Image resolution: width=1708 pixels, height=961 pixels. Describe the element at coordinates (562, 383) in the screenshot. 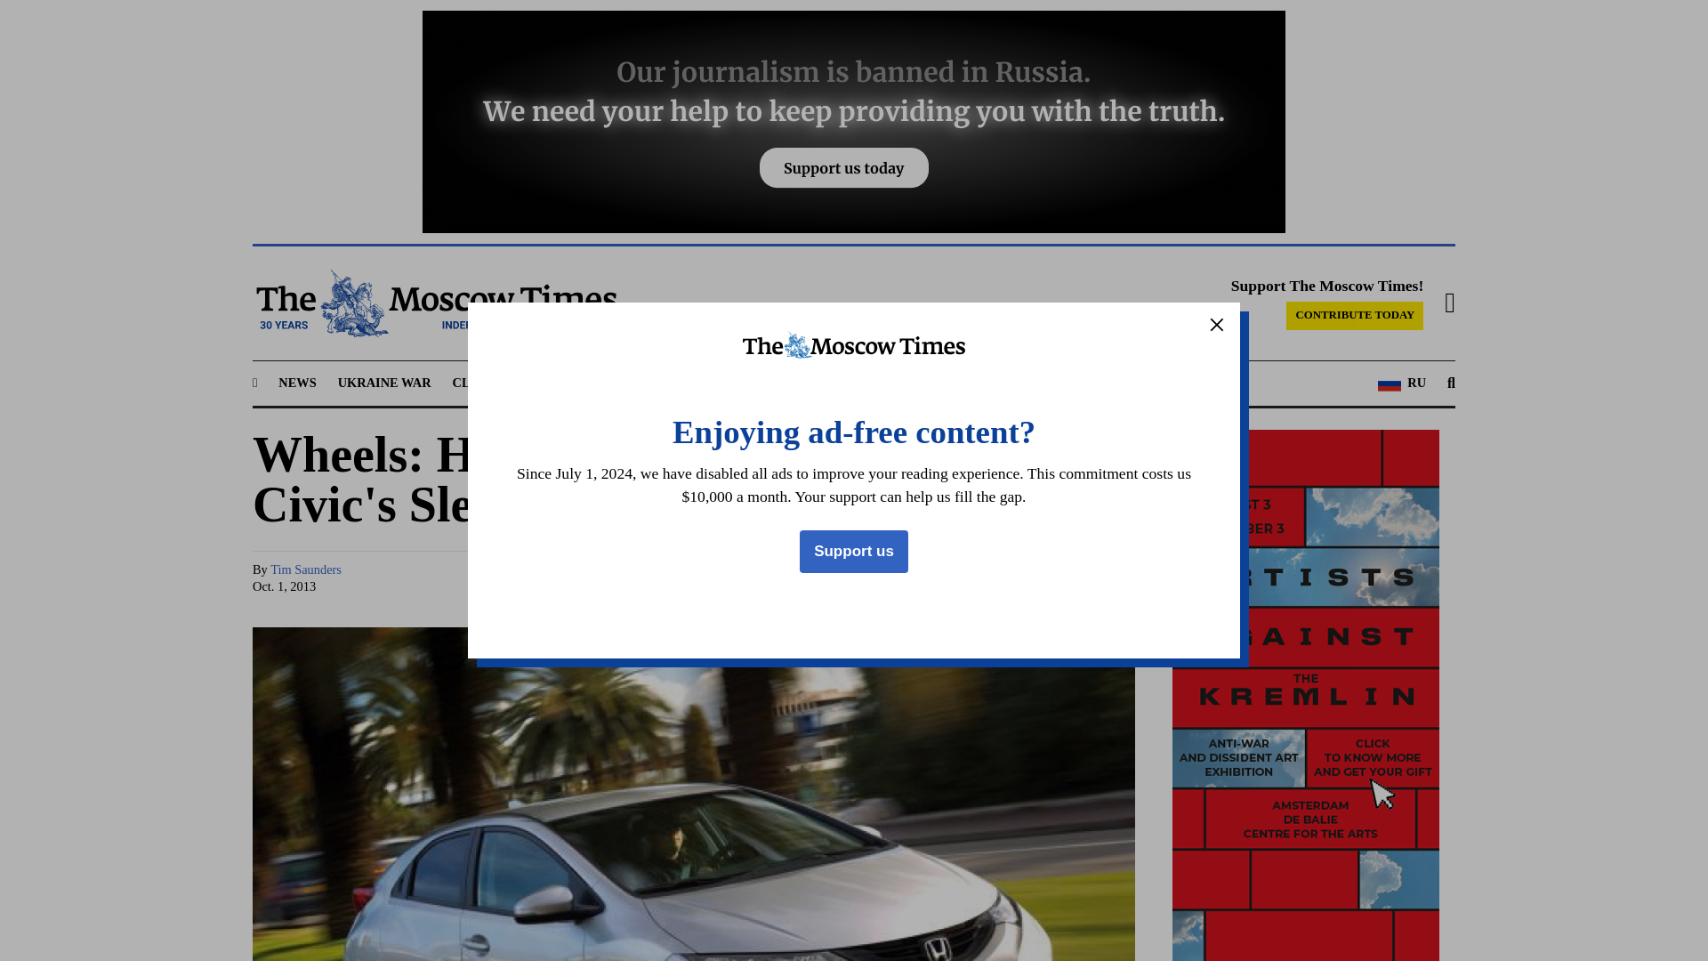

I see `REGIONS` at that location.